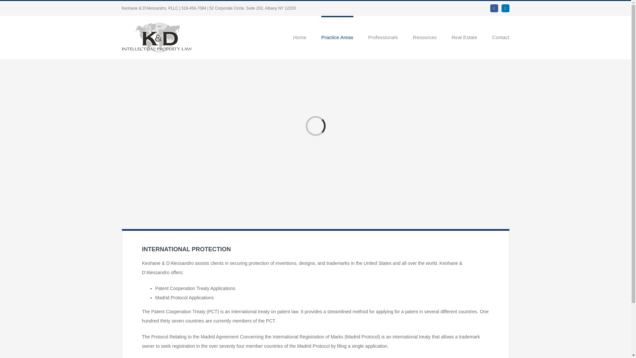 The image size is (636, 358). I want to click on LinkedIn, so click(504, 341).